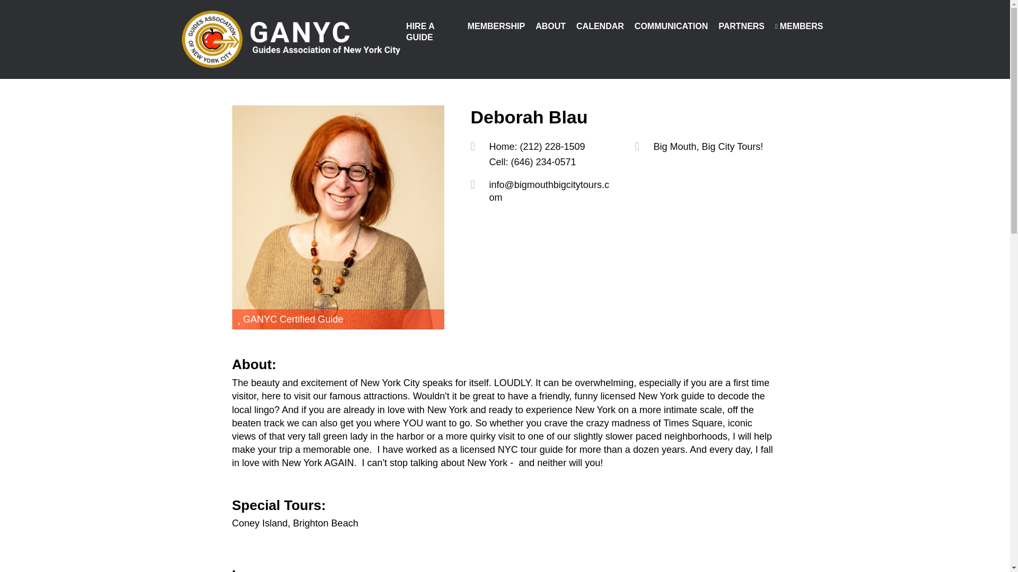 Image resolution: width=1018 pixels, height=572 pixels. What do you see at coordinates (432, 32) in the screenshot?
I see `HIRE A GUIDE` at bounding box center [432, 32].